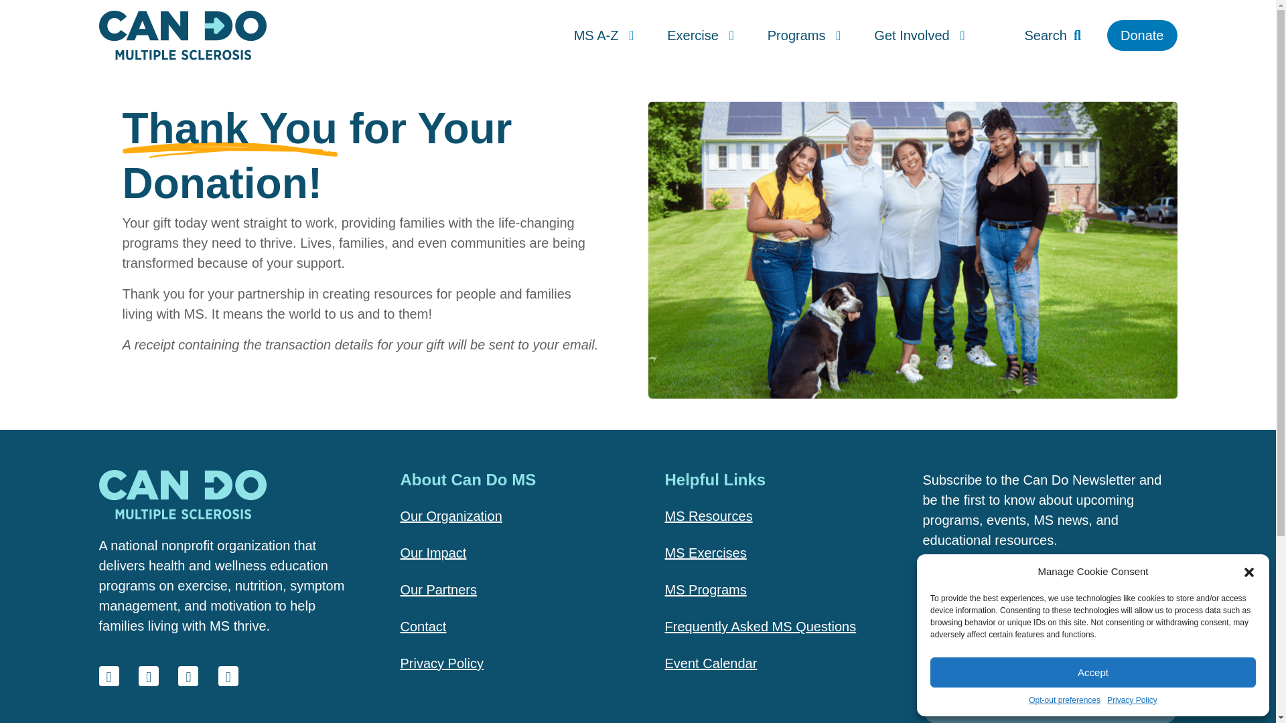 The height and width of the screenshot is (723, 1286). Describe the element at coordinates (804, 35) in the screenshot. I see `Programs` at that location.